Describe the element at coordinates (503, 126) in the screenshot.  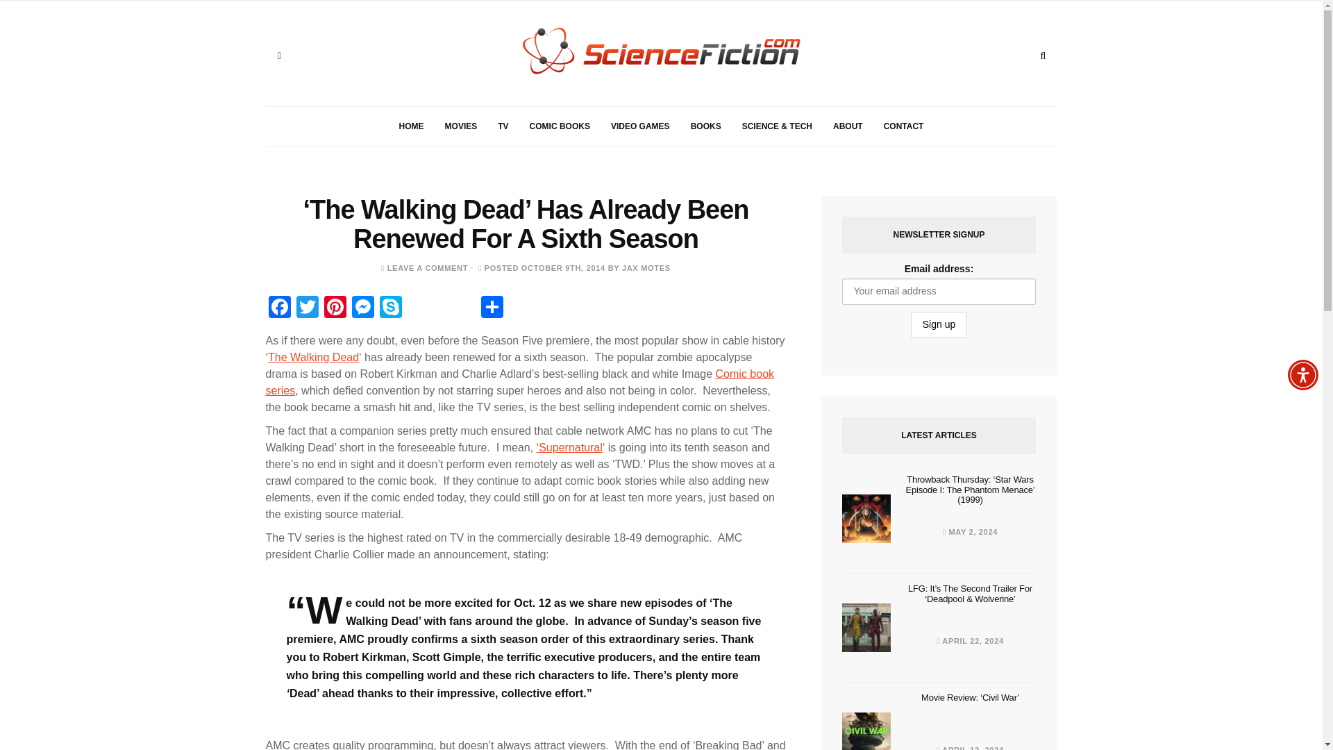
I see `TV` at that location.